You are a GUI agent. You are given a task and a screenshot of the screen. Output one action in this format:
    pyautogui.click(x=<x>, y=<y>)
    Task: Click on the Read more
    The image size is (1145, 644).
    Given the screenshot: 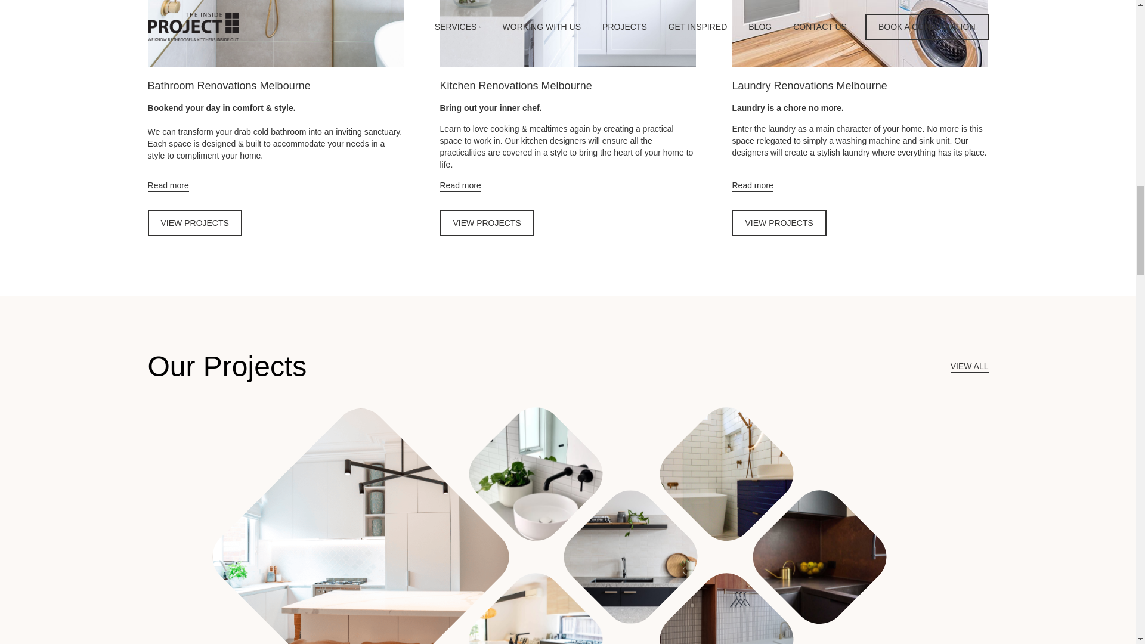 What is the action you would take?
    pyautogui.click(x=460, y=186)
    